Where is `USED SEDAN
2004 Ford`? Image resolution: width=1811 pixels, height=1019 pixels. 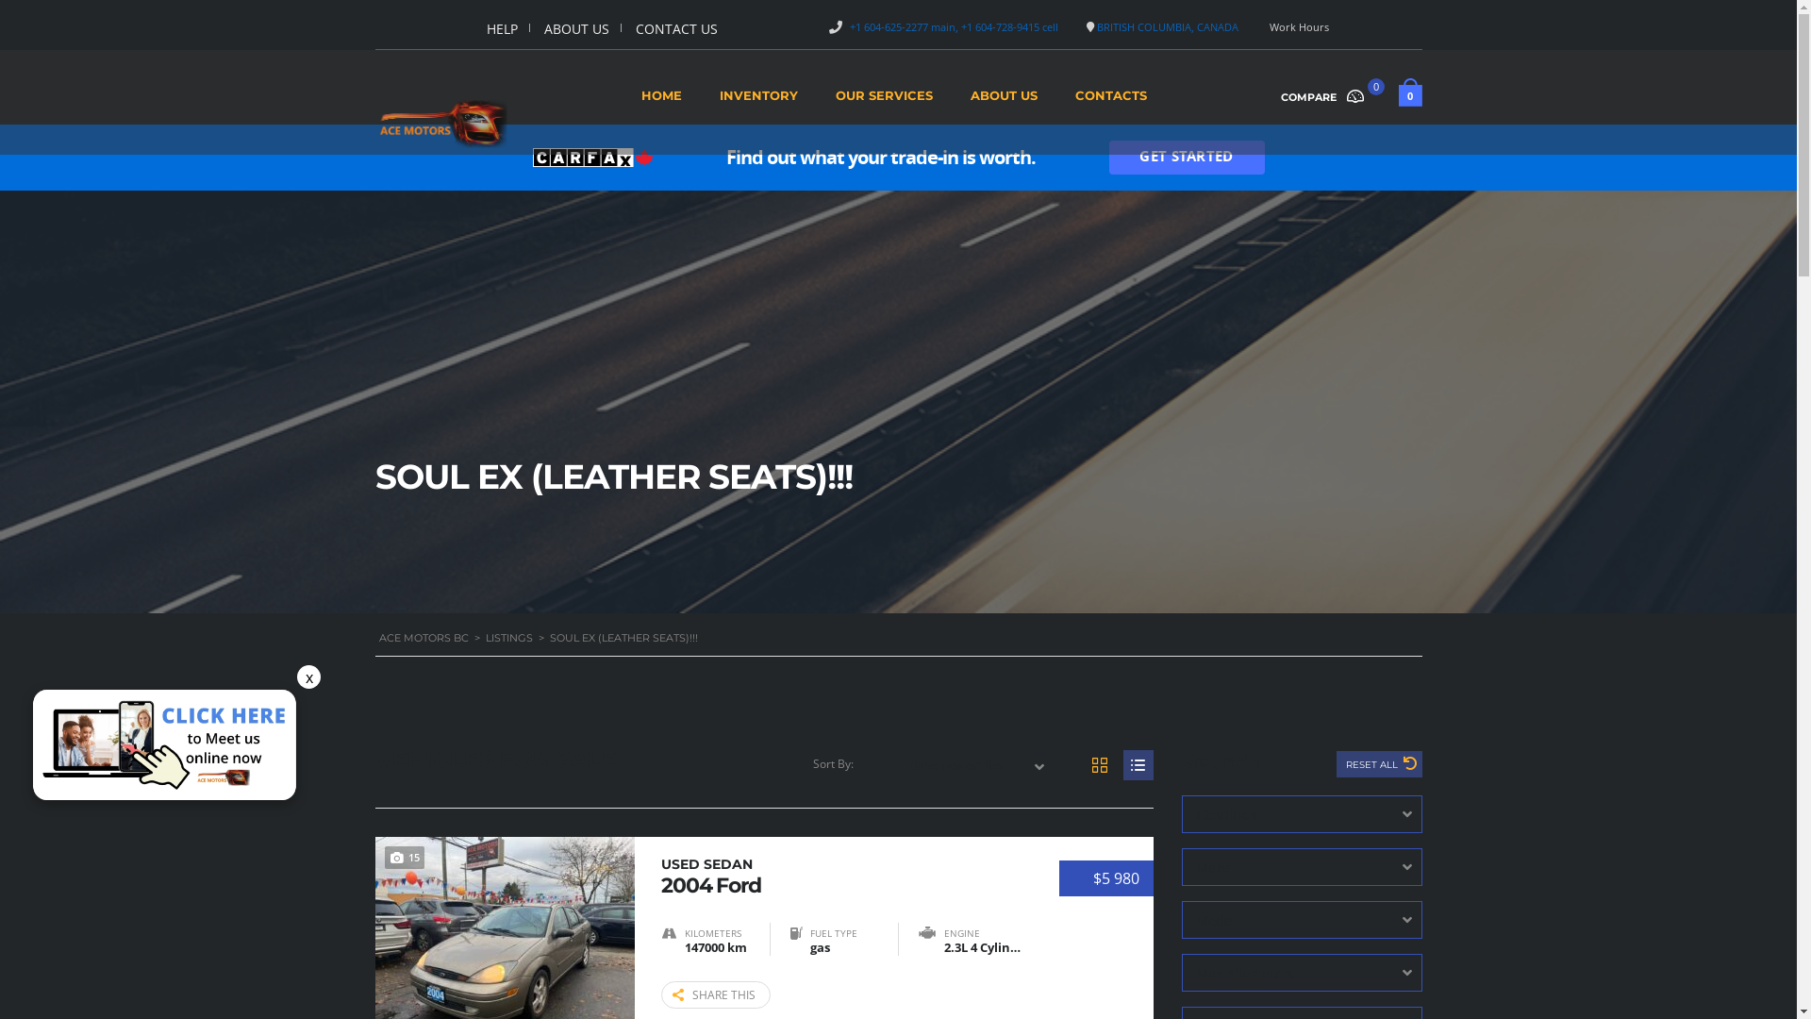 USED SEDAN
2004 Ford is located at coordinates (840, 876).